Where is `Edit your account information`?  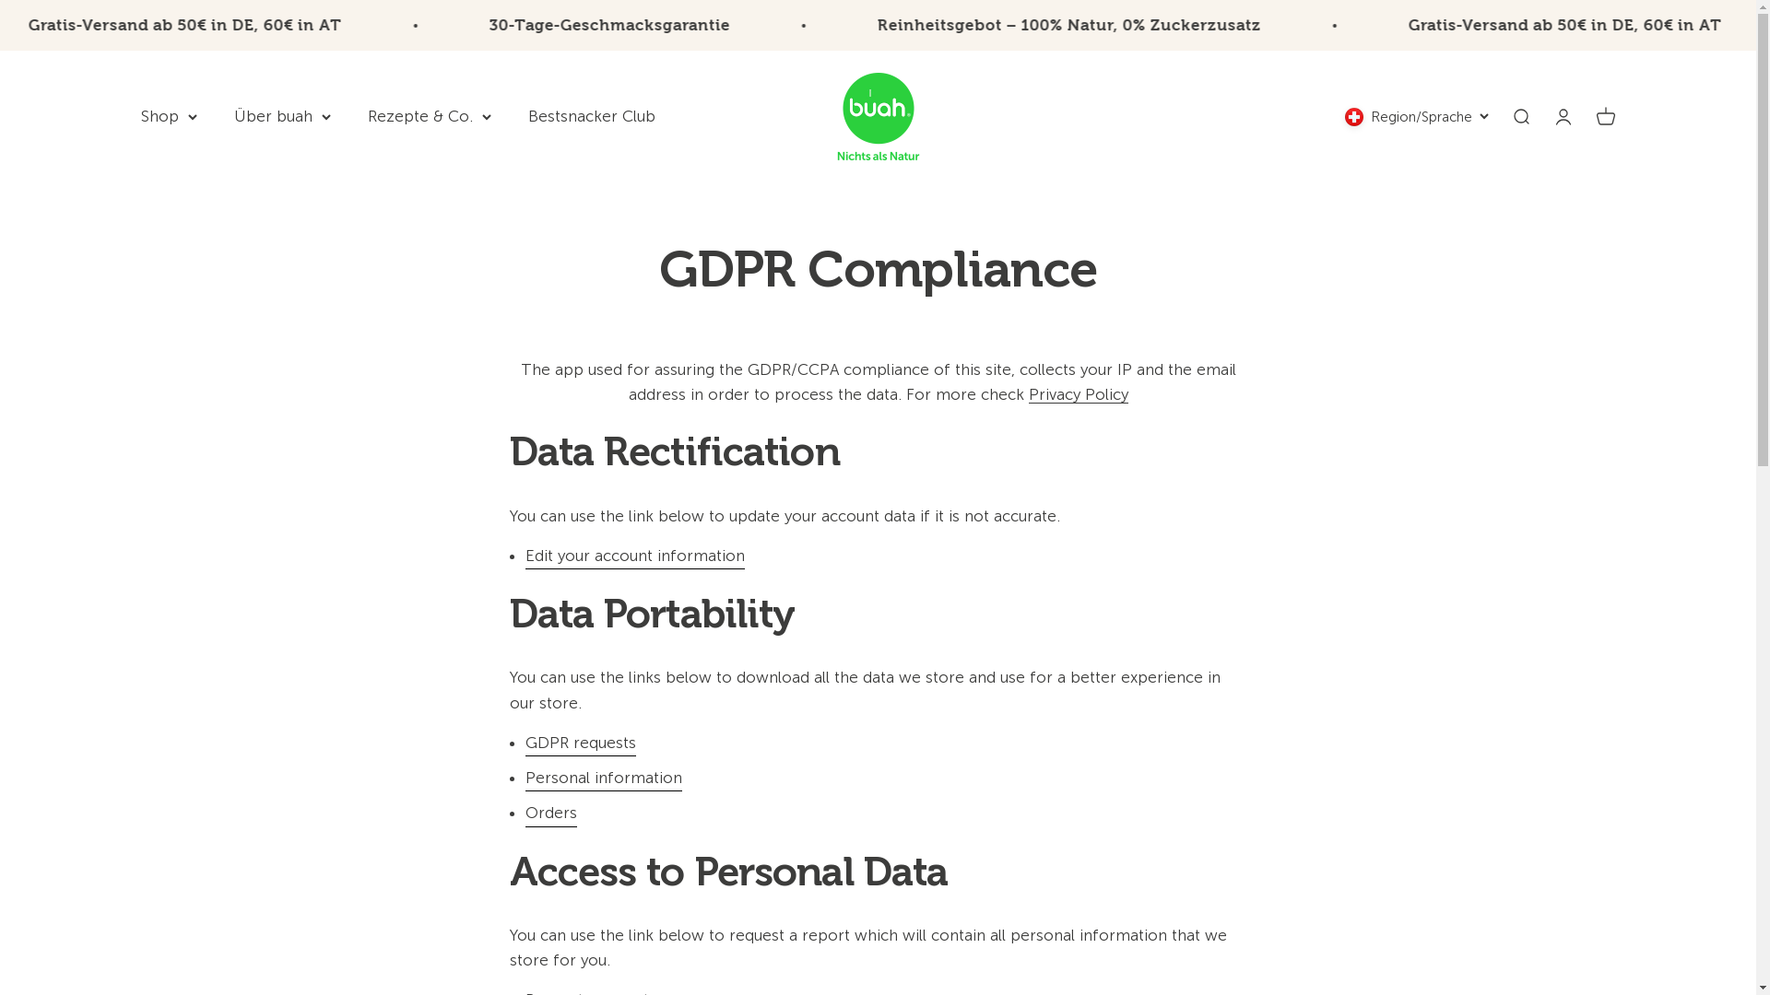 Edit your account information is located at coordinates (635, 556).